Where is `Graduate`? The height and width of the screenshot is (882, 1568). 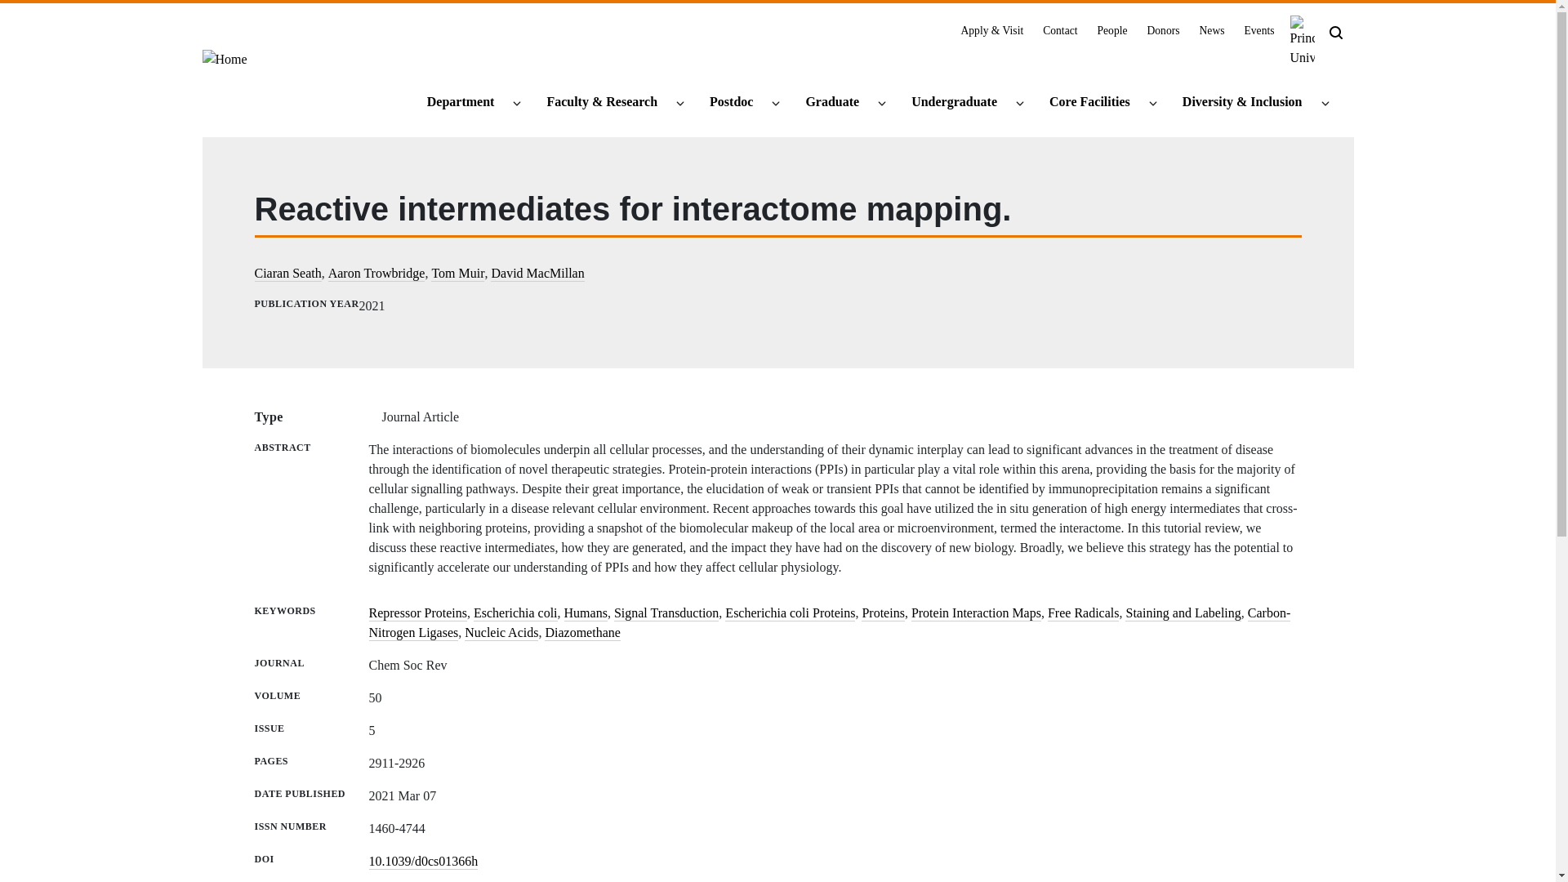
Graduate is located at coordinates (839, 103).